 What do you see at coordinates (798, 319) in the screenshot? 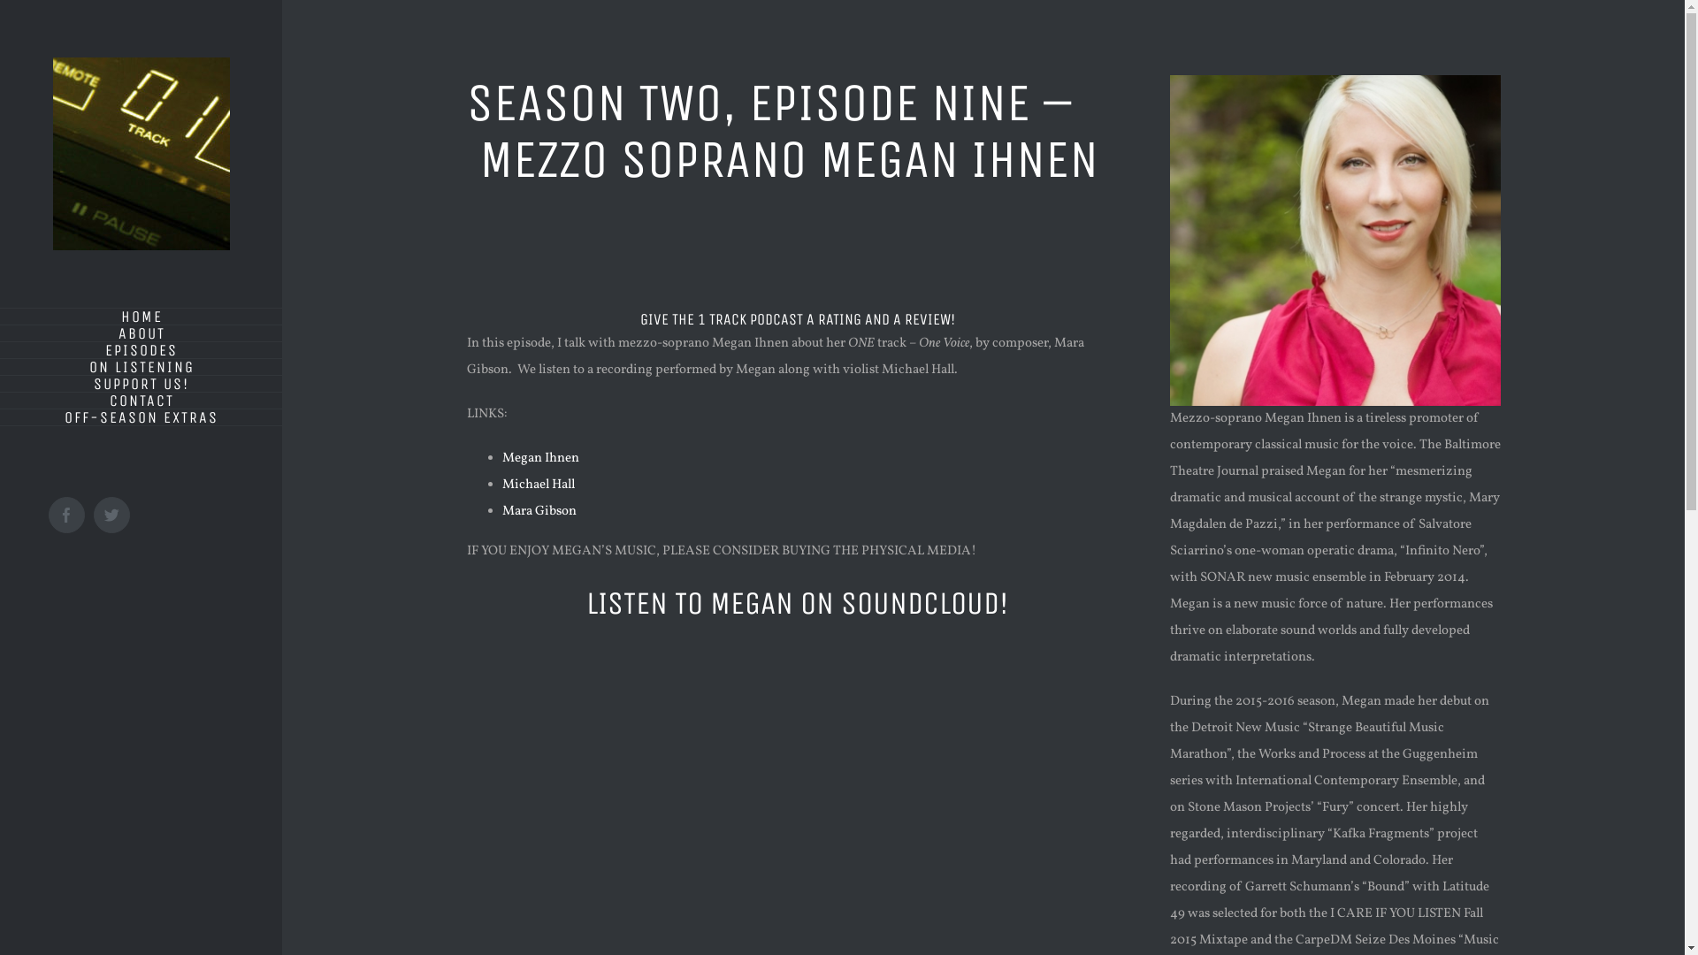
I see `GIVE THE 1 TRACK PODCAST A RATING AND A REVIEW!` at bounding box center [798, 319].